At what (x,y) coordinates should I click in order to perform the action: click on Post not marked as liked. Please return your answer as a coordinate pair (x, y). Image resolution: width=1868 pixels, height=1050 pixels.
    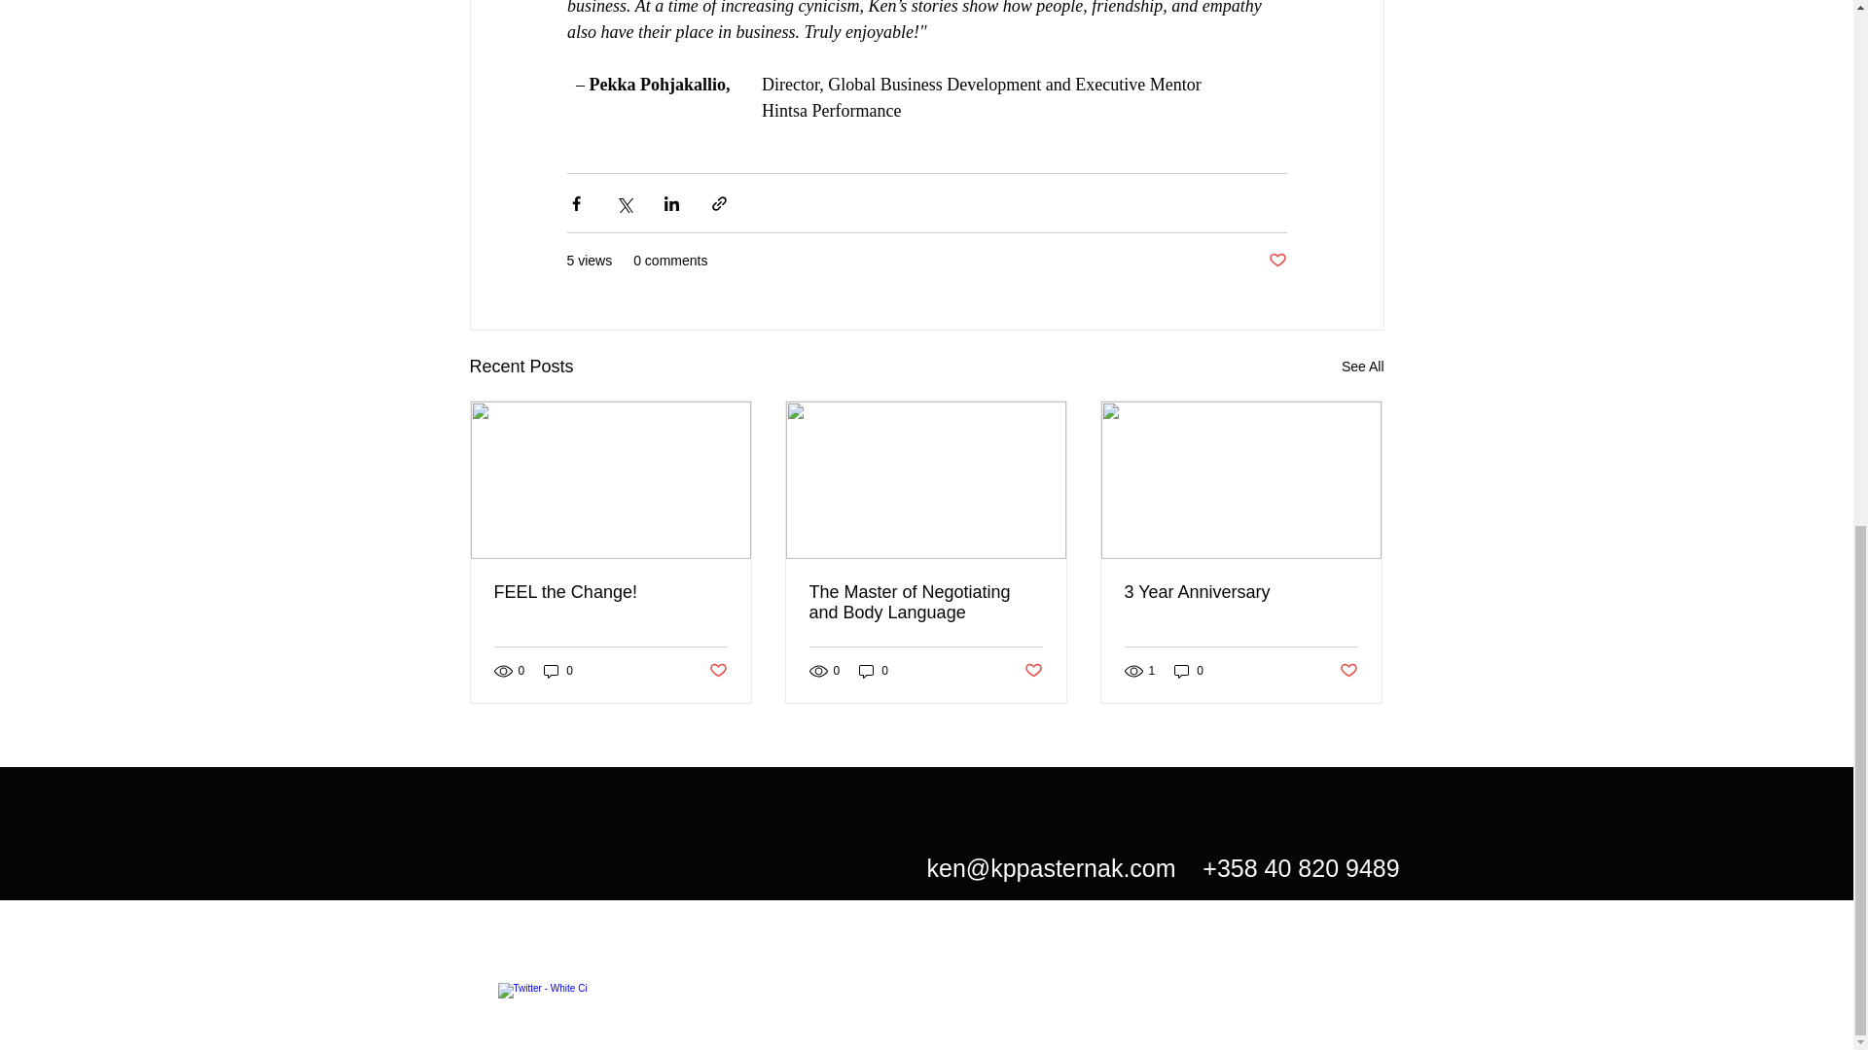
    Looking at the image, I should click on (1033, 670).